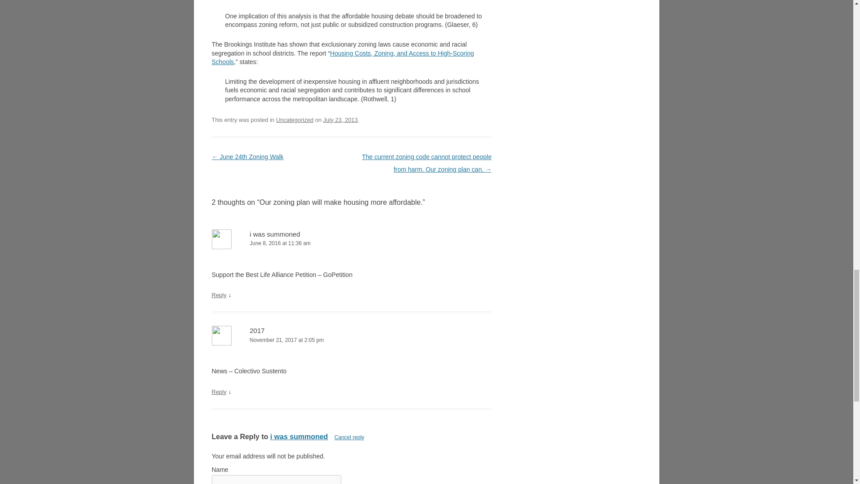 The width and height of the screenshot is (860, 484). Describe the element at coordinates (219, 392) in the screenshot. I see `Reply` at that location.